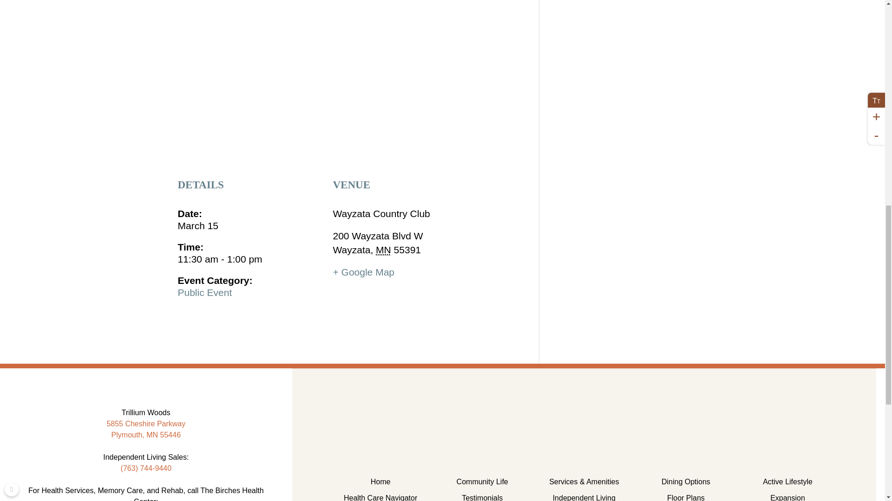  What do you see at coordinates (363, 250) in the screenshot?
I see `Click to view a Google Map` at bounding box center [363, 250].